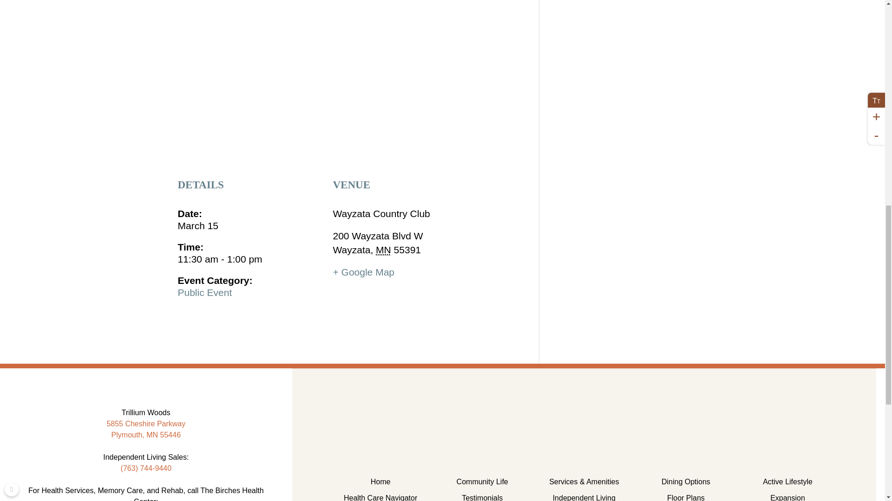  What do you see at coordinates (363, 250) in the screenshot?
I see `Click to view a Google Map` at bounding box center [363, 250].